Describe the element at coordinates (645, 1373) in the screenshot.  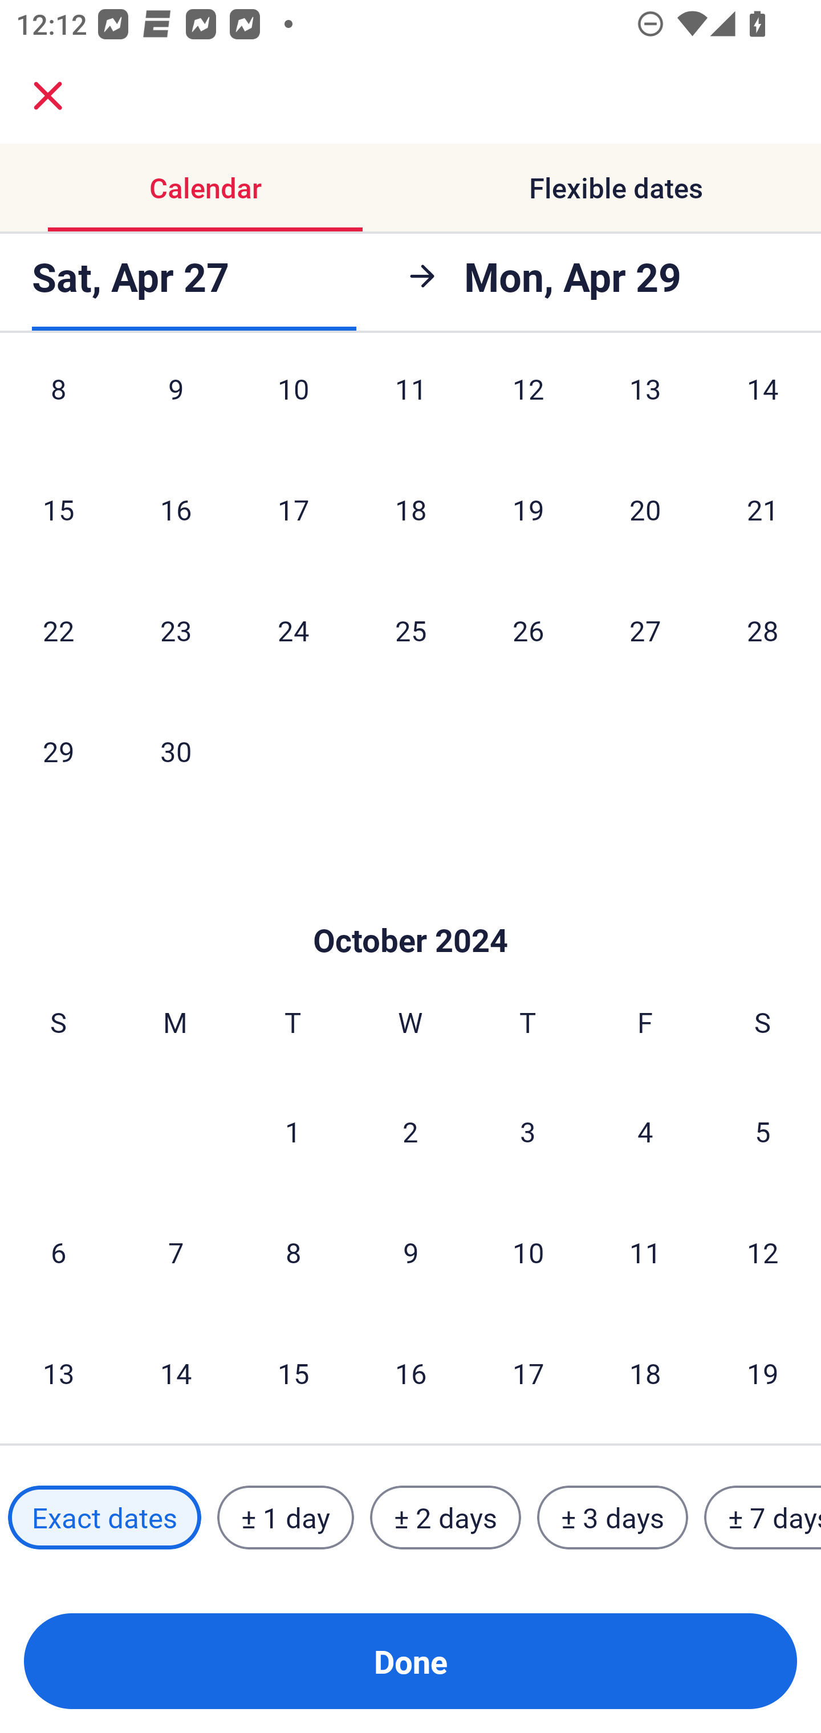
I see `18 Friday, October 18, 2024` at that location.